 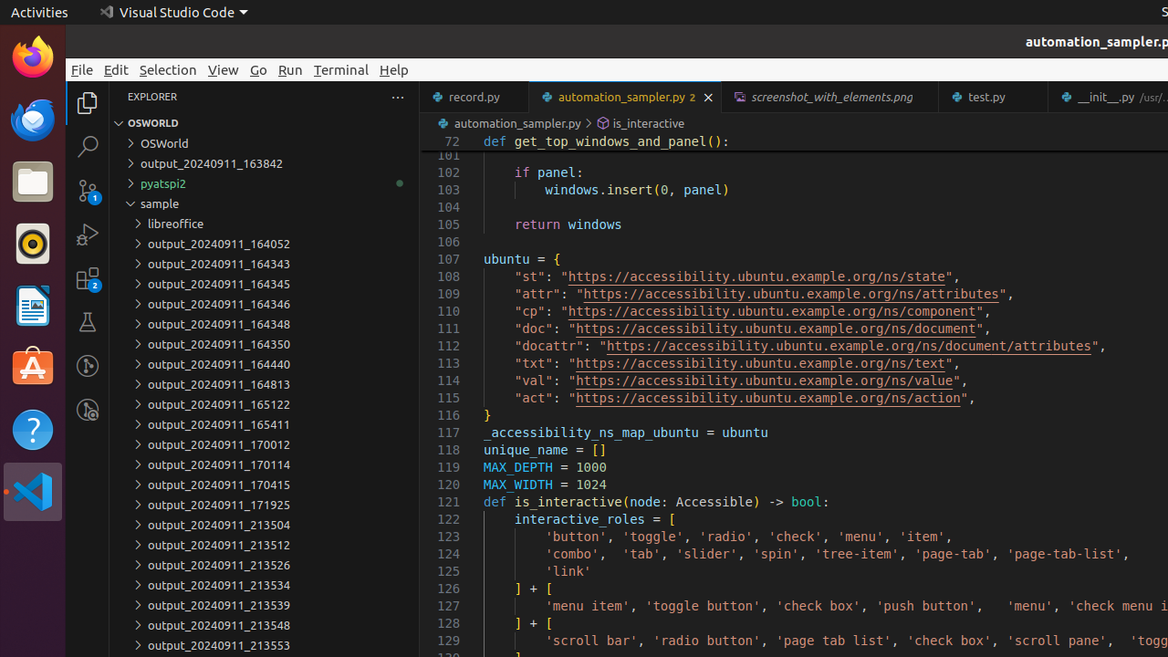 What do you see at coordinates (265, 203) in the screenshot?
I see `sample` at bounding box center [265, 203].